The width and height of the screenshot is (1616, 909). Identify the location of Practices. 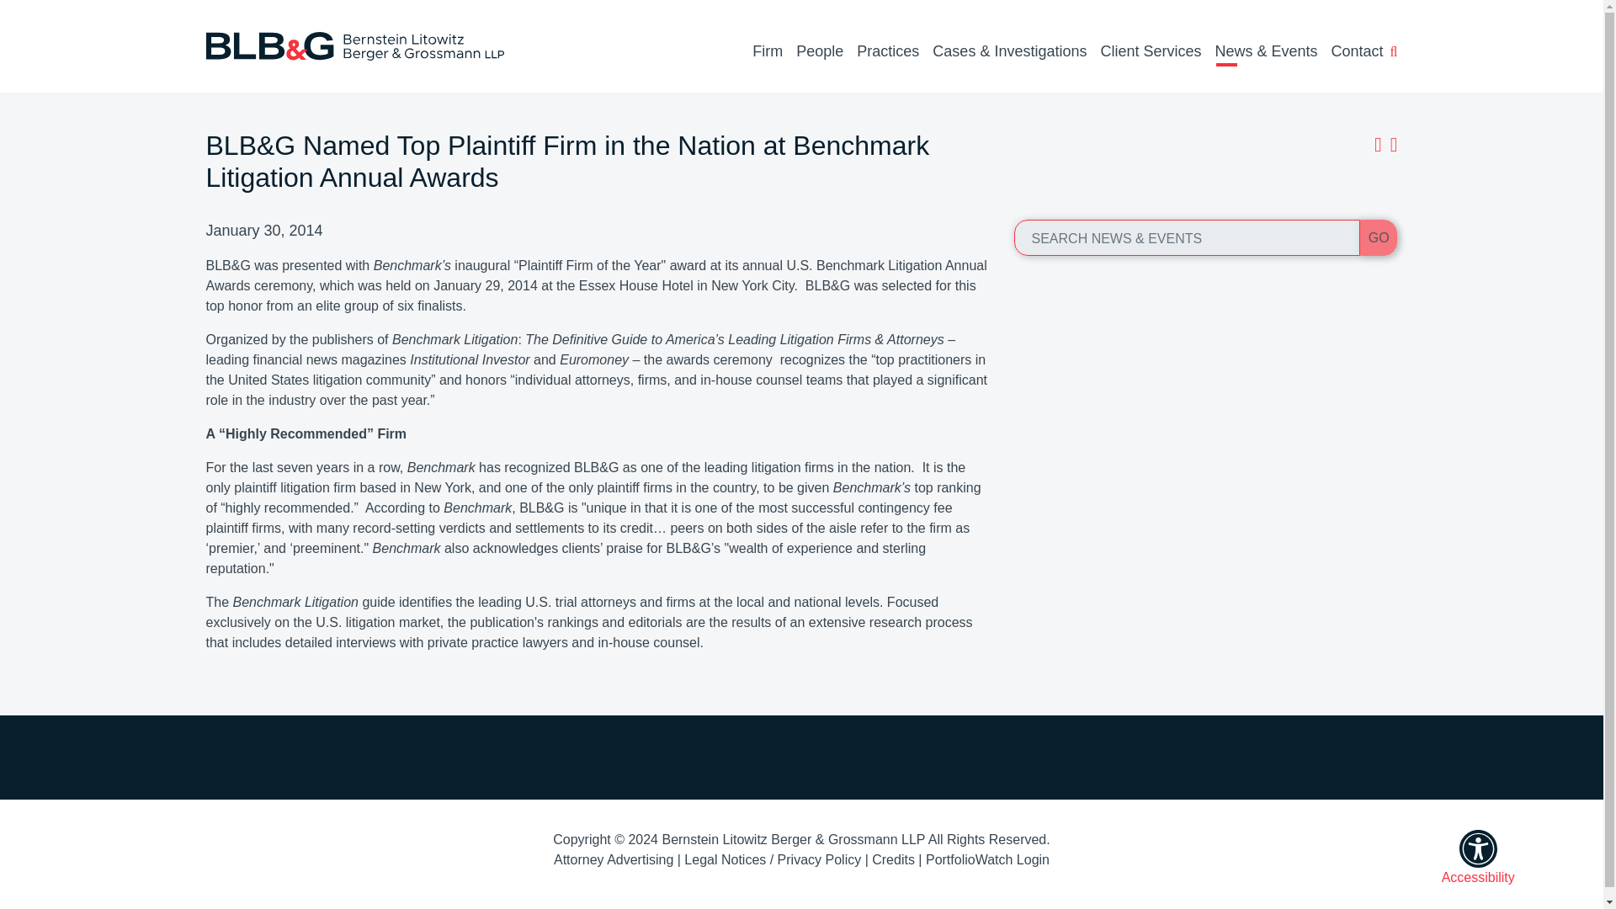
(887, 52).